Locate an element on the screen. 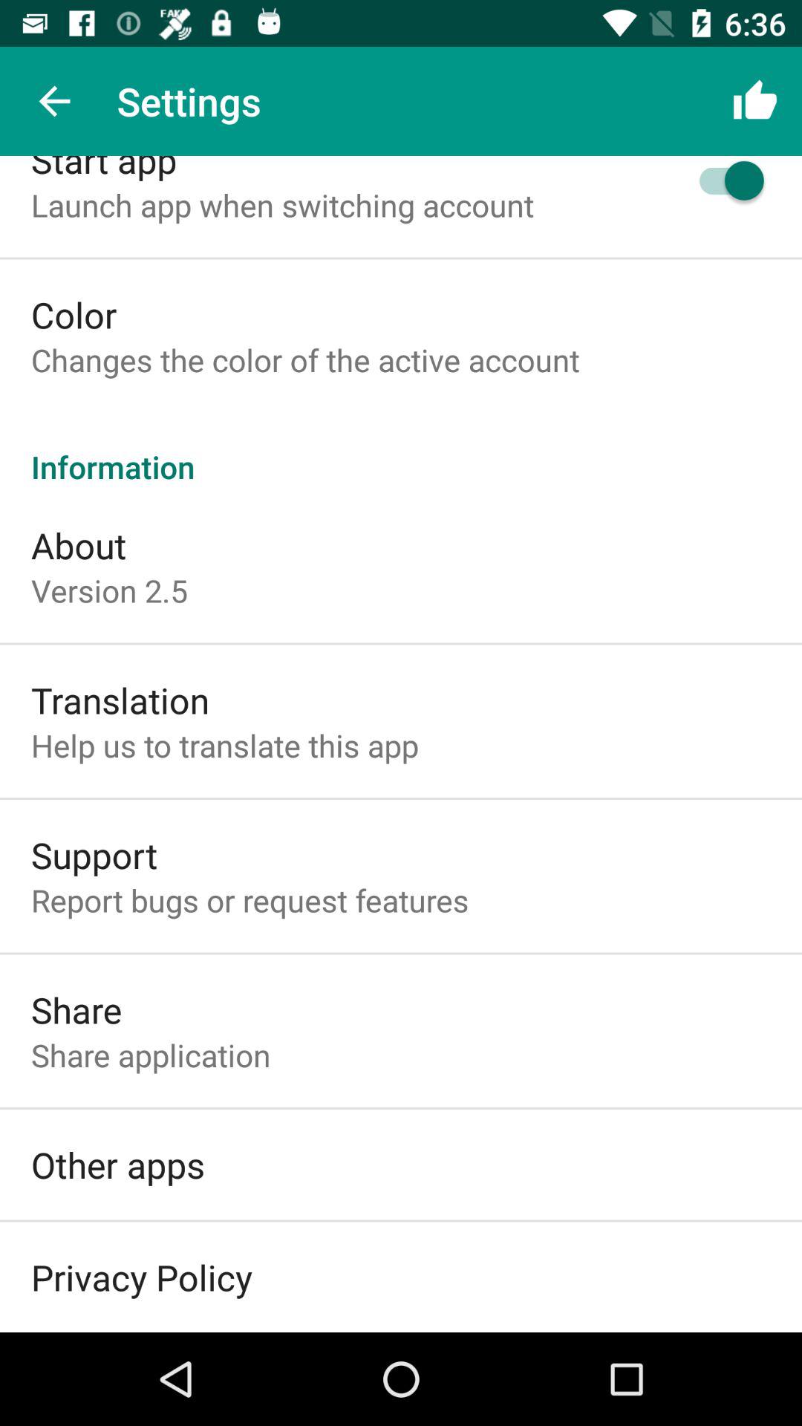  turn on icon next to settings icon is located at coordinates (54, 101).